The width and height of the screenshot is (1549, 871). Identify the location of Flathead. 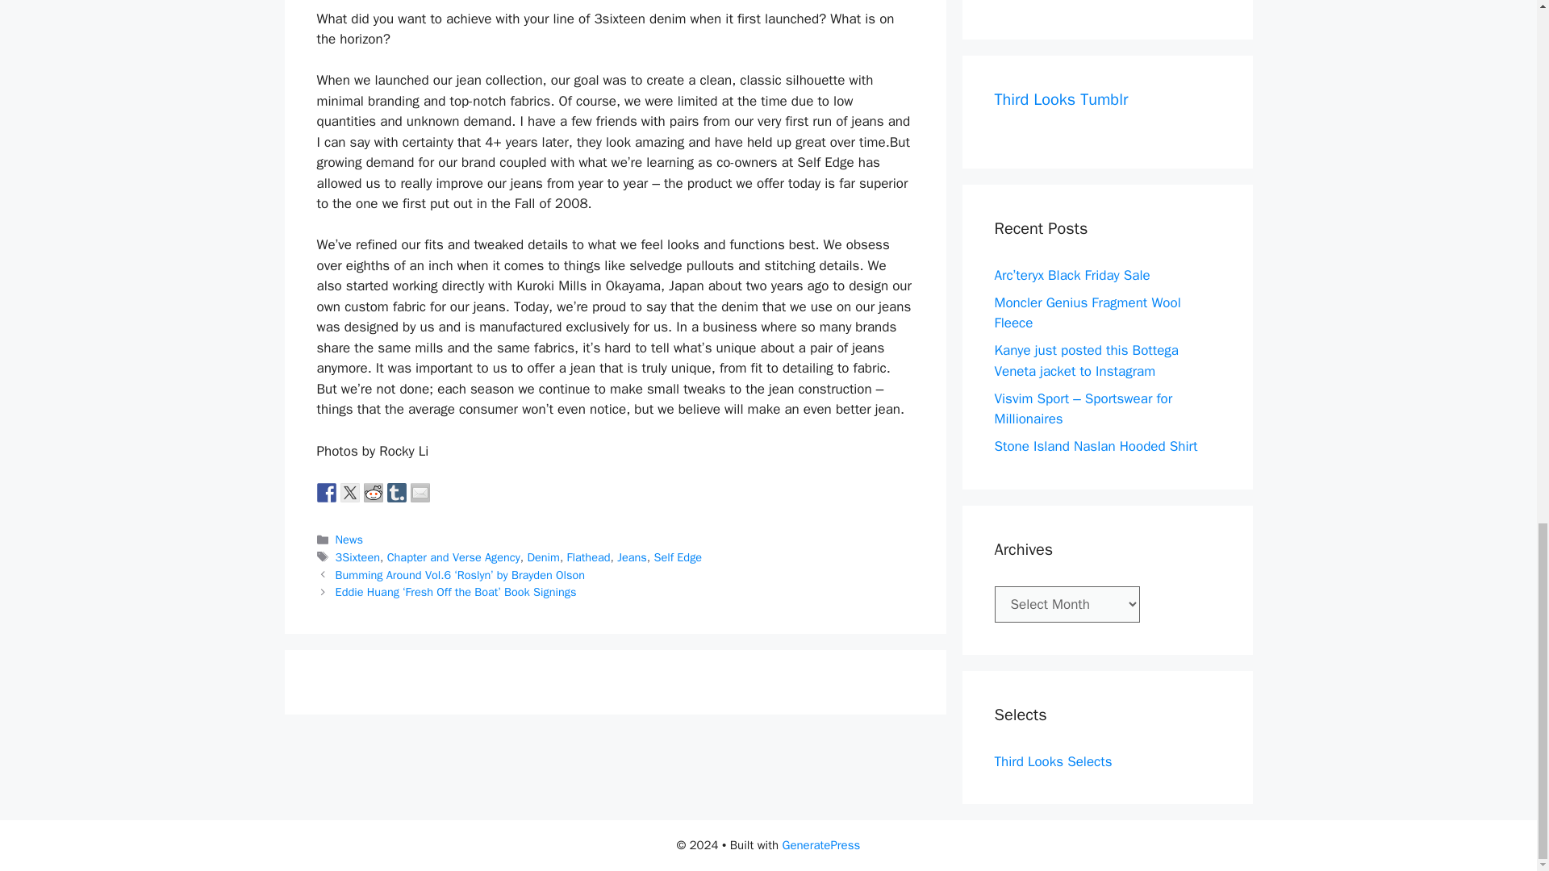
(588, 556).